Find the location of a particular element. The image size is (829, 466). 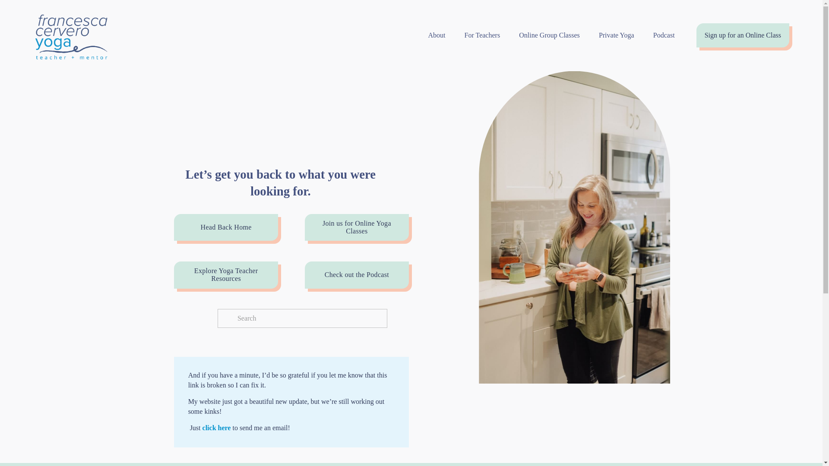

Sign up for an Online Class is located at coordinates (743, 35).